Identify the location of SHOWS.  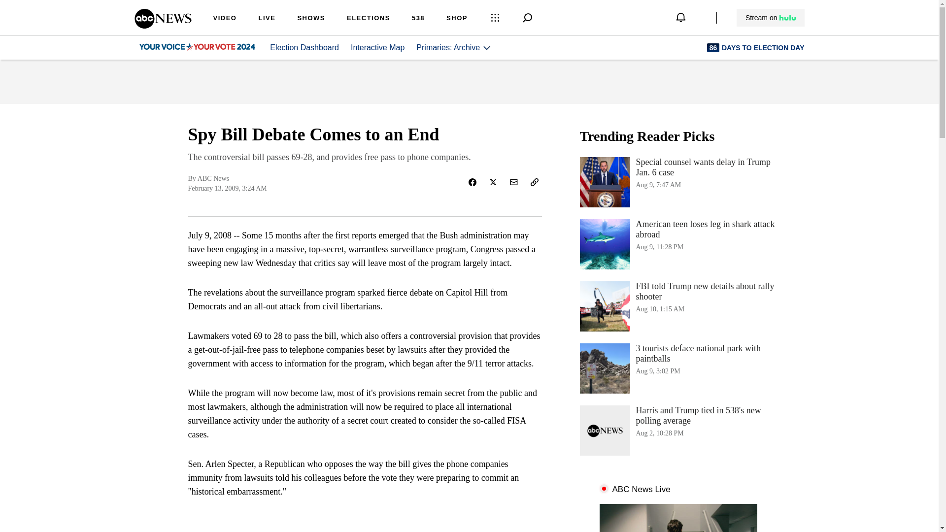
(311, 19).